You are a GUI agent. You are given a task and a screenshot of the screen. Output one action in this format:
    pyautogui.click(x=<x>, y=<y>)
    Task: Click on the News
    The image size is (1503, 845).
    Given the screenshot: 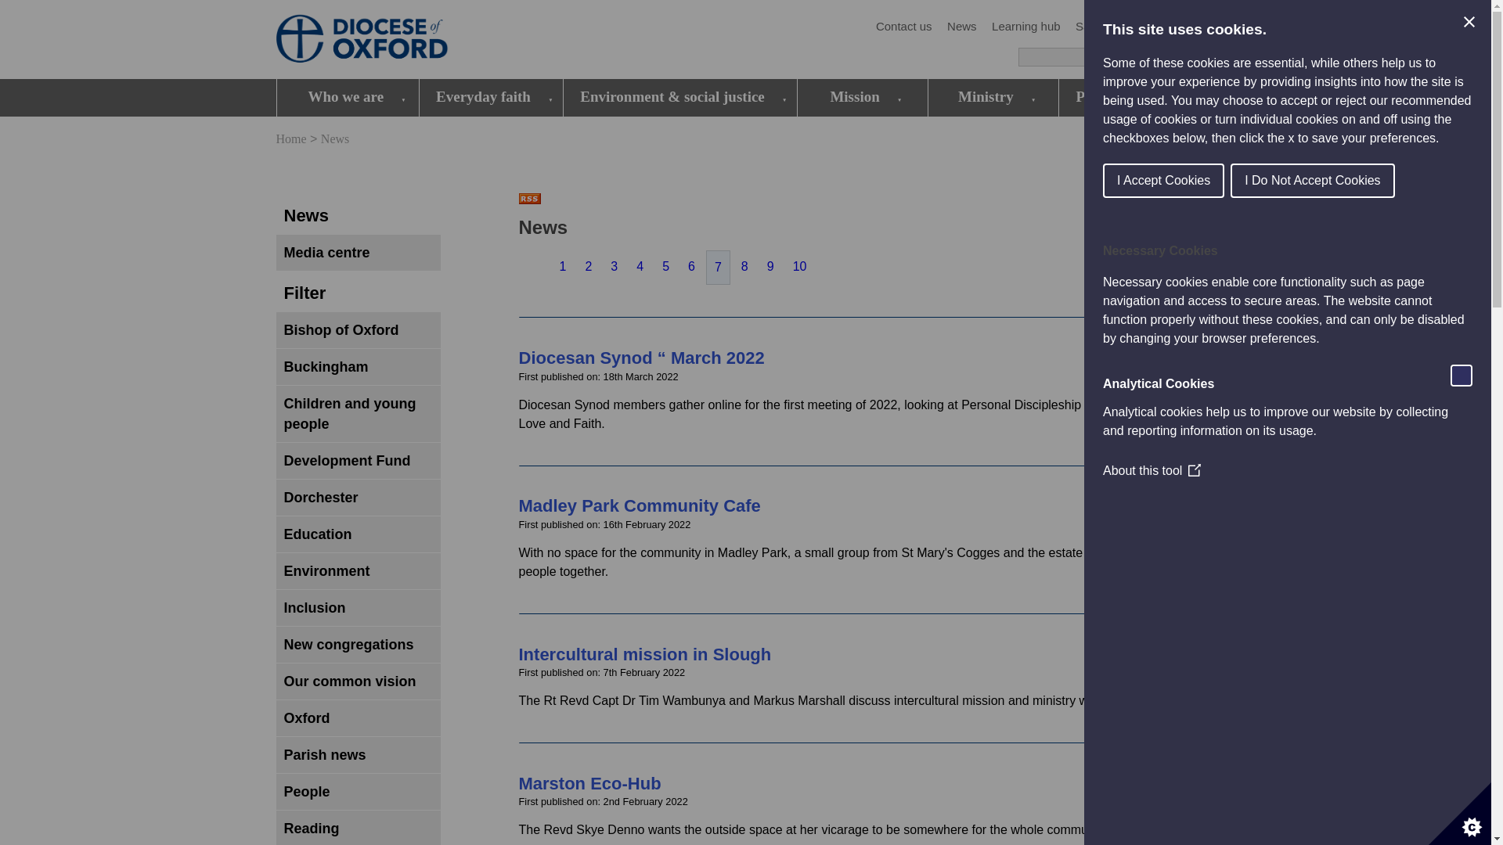 What is the action you would take?
    pyautogui.click(x=961, y=27)
    